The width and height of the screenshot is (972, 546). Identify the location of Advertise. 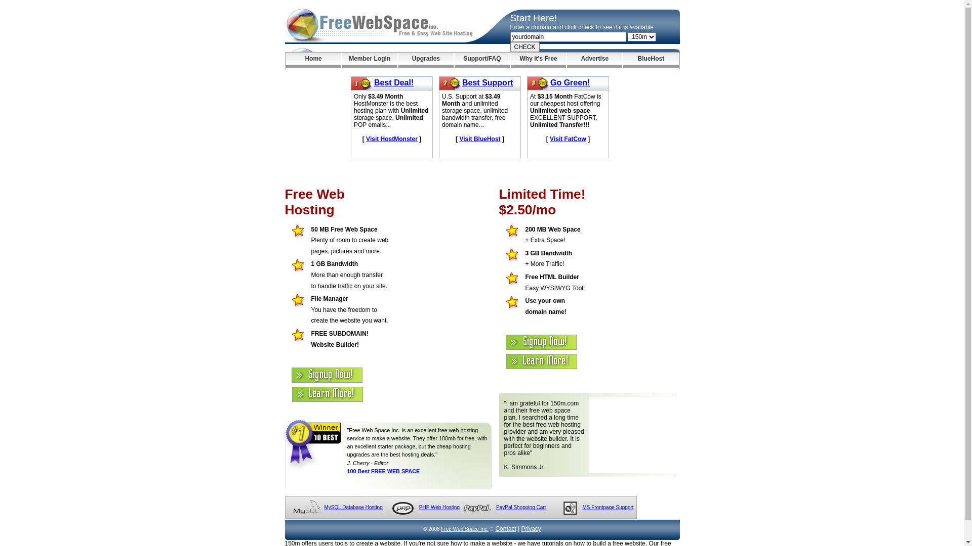
(594, 61).